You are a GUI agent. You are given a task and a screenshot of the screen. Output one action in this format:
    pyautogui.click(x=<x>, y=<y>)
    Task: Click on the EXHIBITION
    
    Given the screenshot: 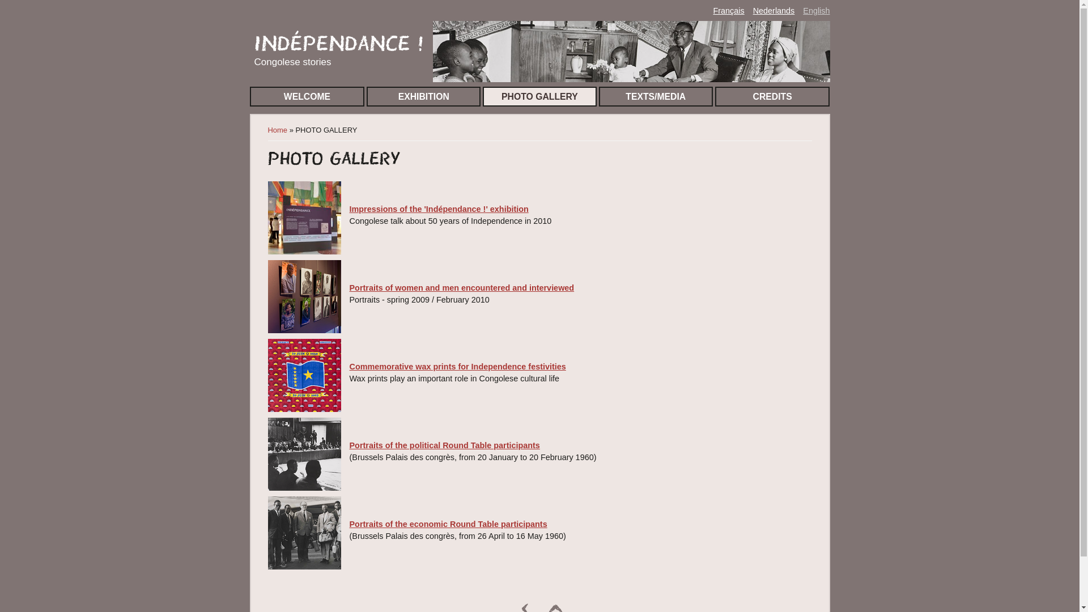 What is the action you would take?
    pyautogui.click(x=424, y=96)
    